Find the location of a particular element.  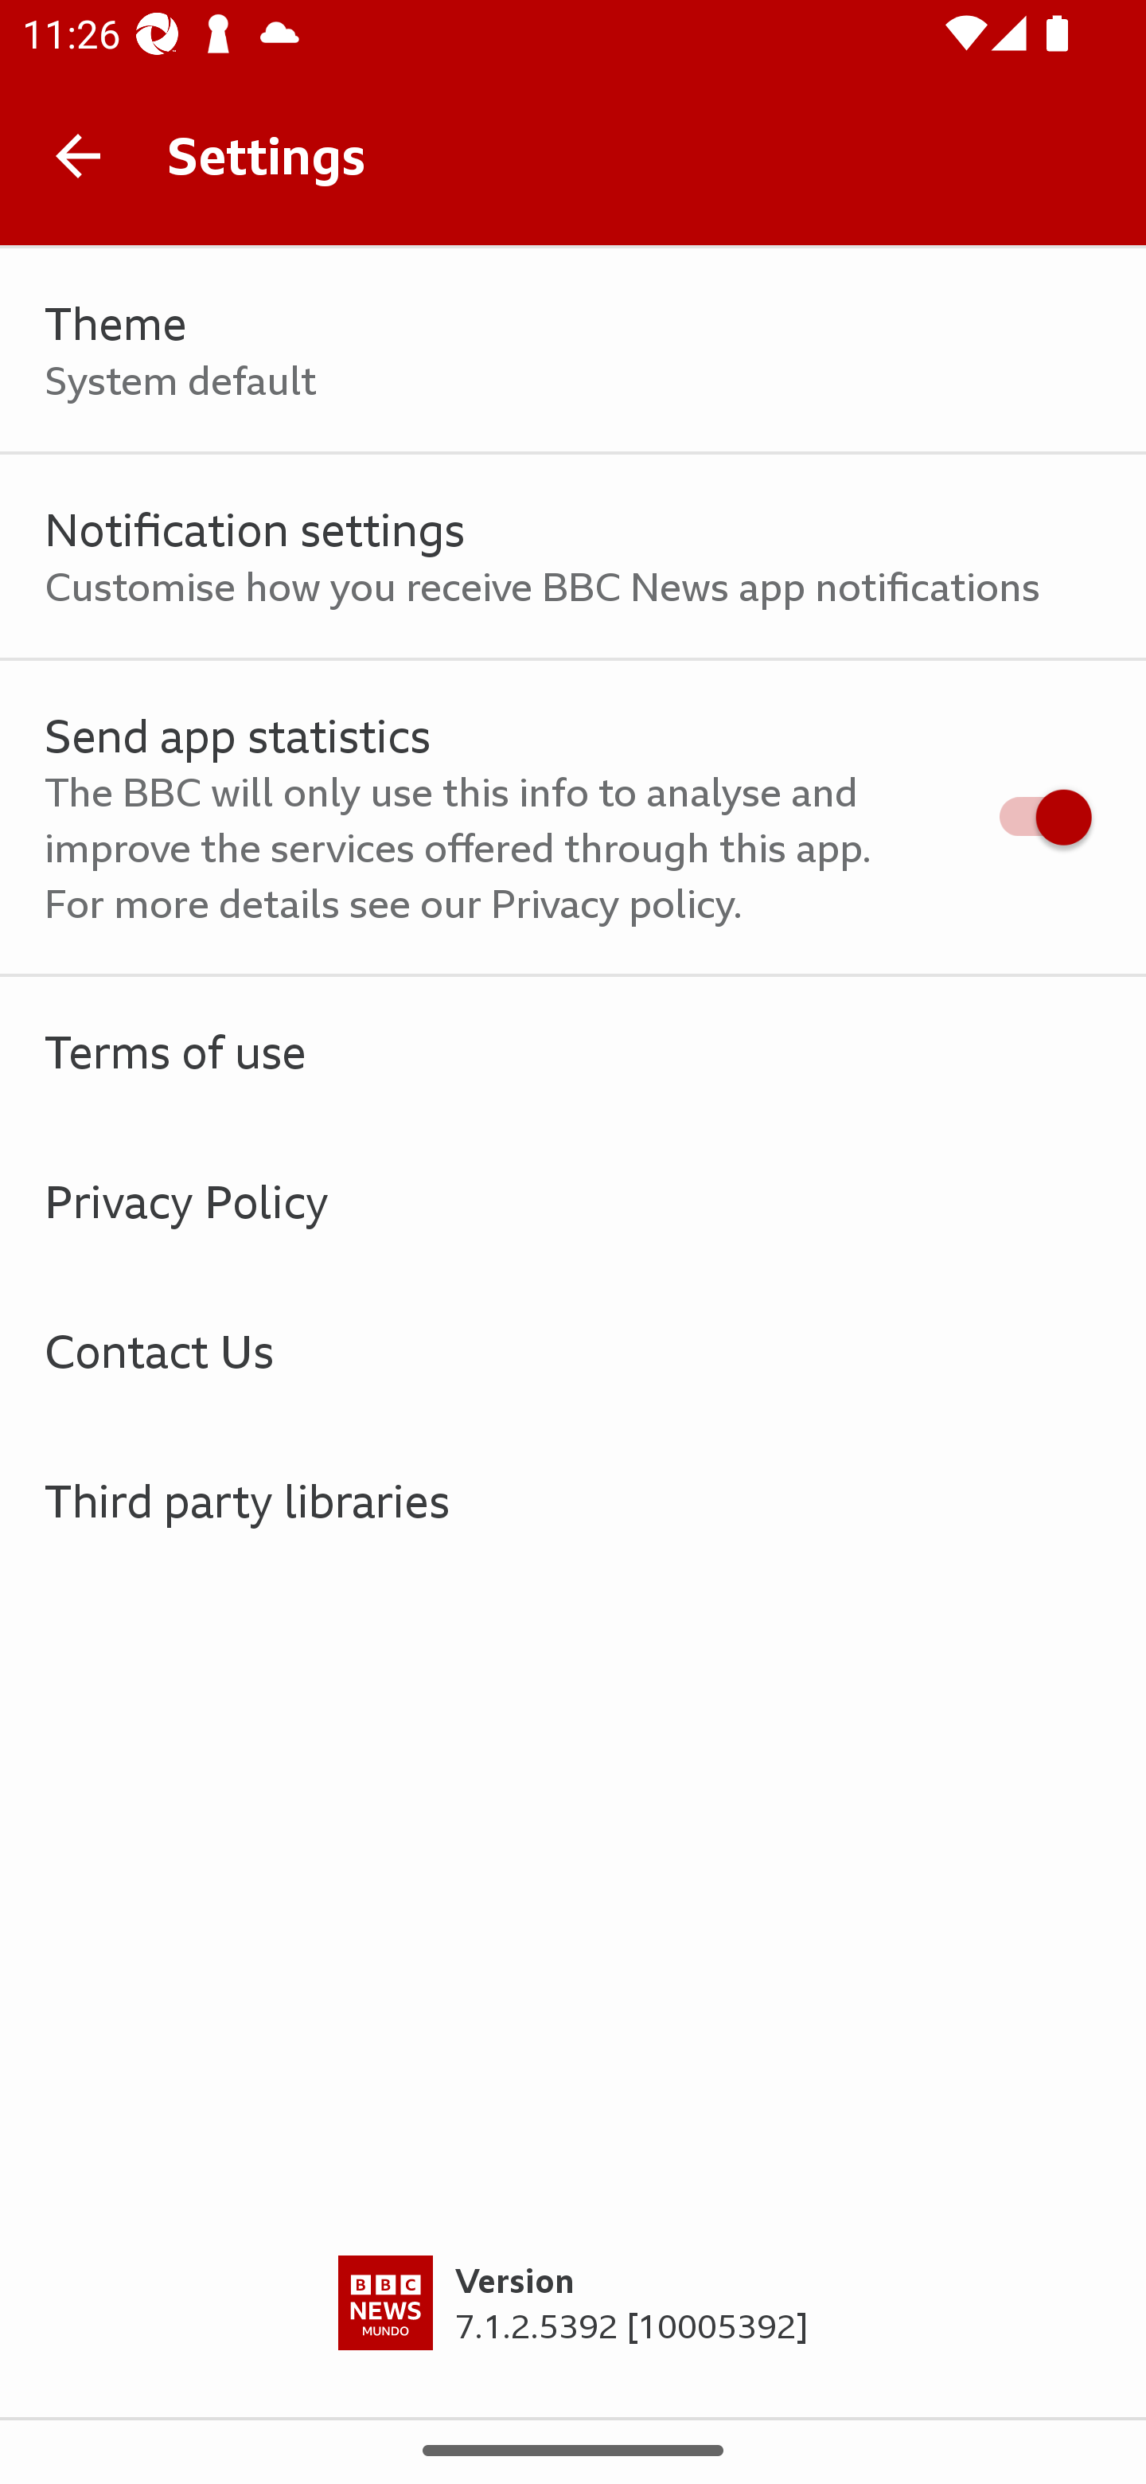

Contact Us is located at coordinates (573, 1350).